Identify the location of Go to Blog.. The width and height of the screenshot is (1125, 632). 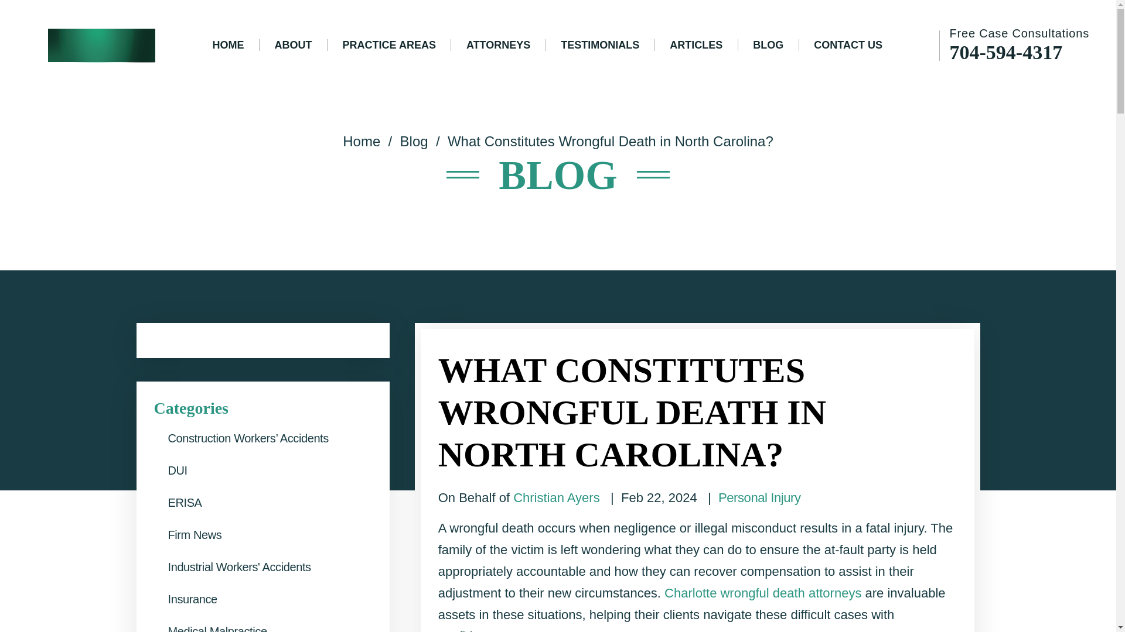
(414, 140).